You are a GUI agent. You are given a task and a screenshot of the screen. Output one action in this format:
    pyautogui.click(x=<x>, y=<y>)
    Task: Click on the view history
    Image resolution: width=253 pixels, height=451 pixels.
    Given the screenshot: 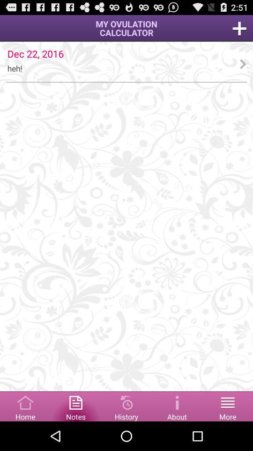 What is the action you would take?
    pyautogui.click(x=126, y=406)
    